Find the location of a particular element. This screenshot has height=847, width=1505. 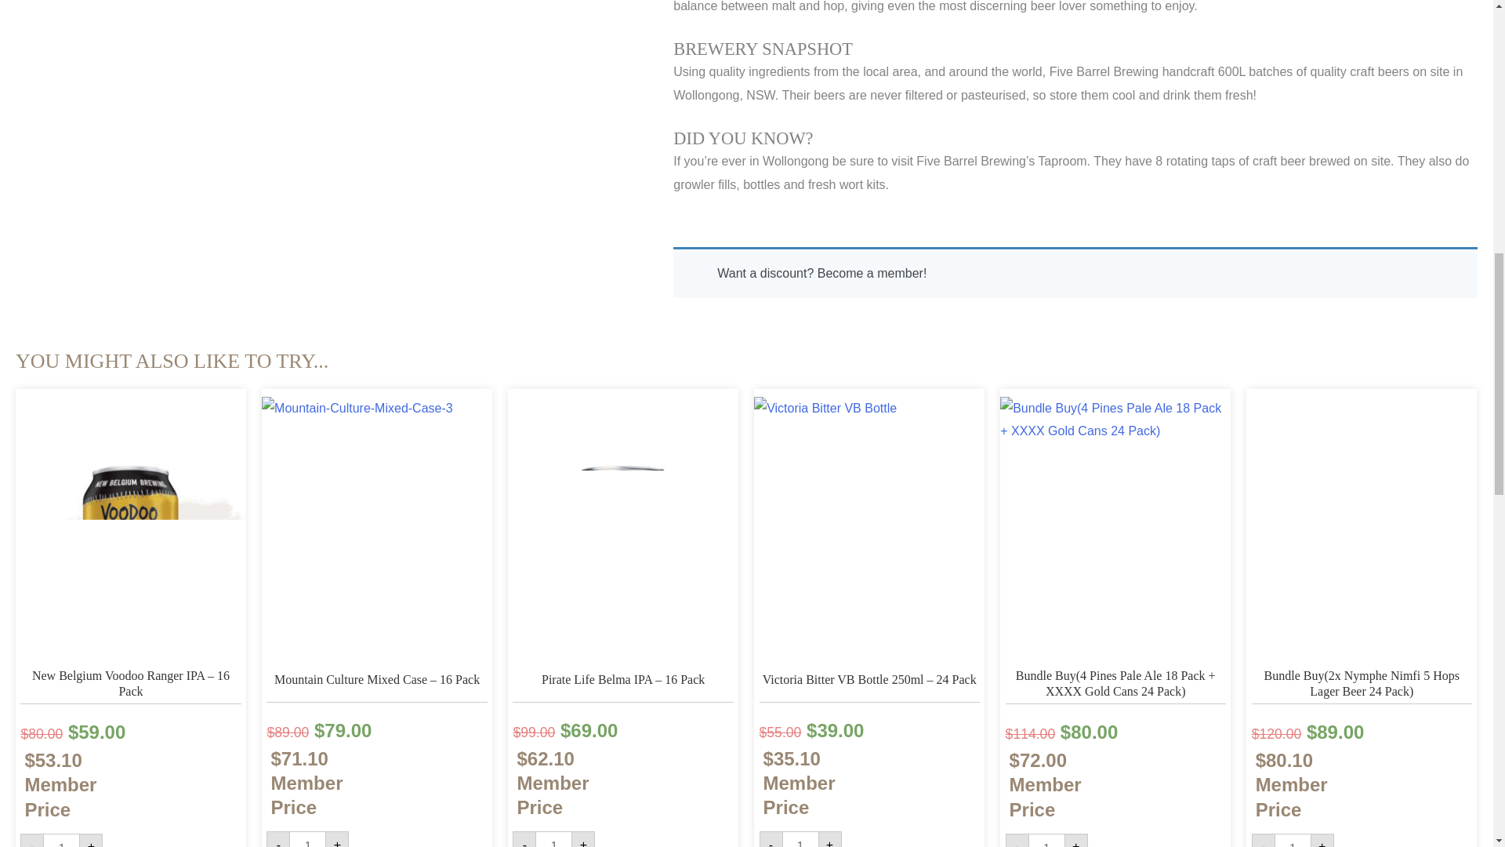

1 is located at coordinates (61, 840).